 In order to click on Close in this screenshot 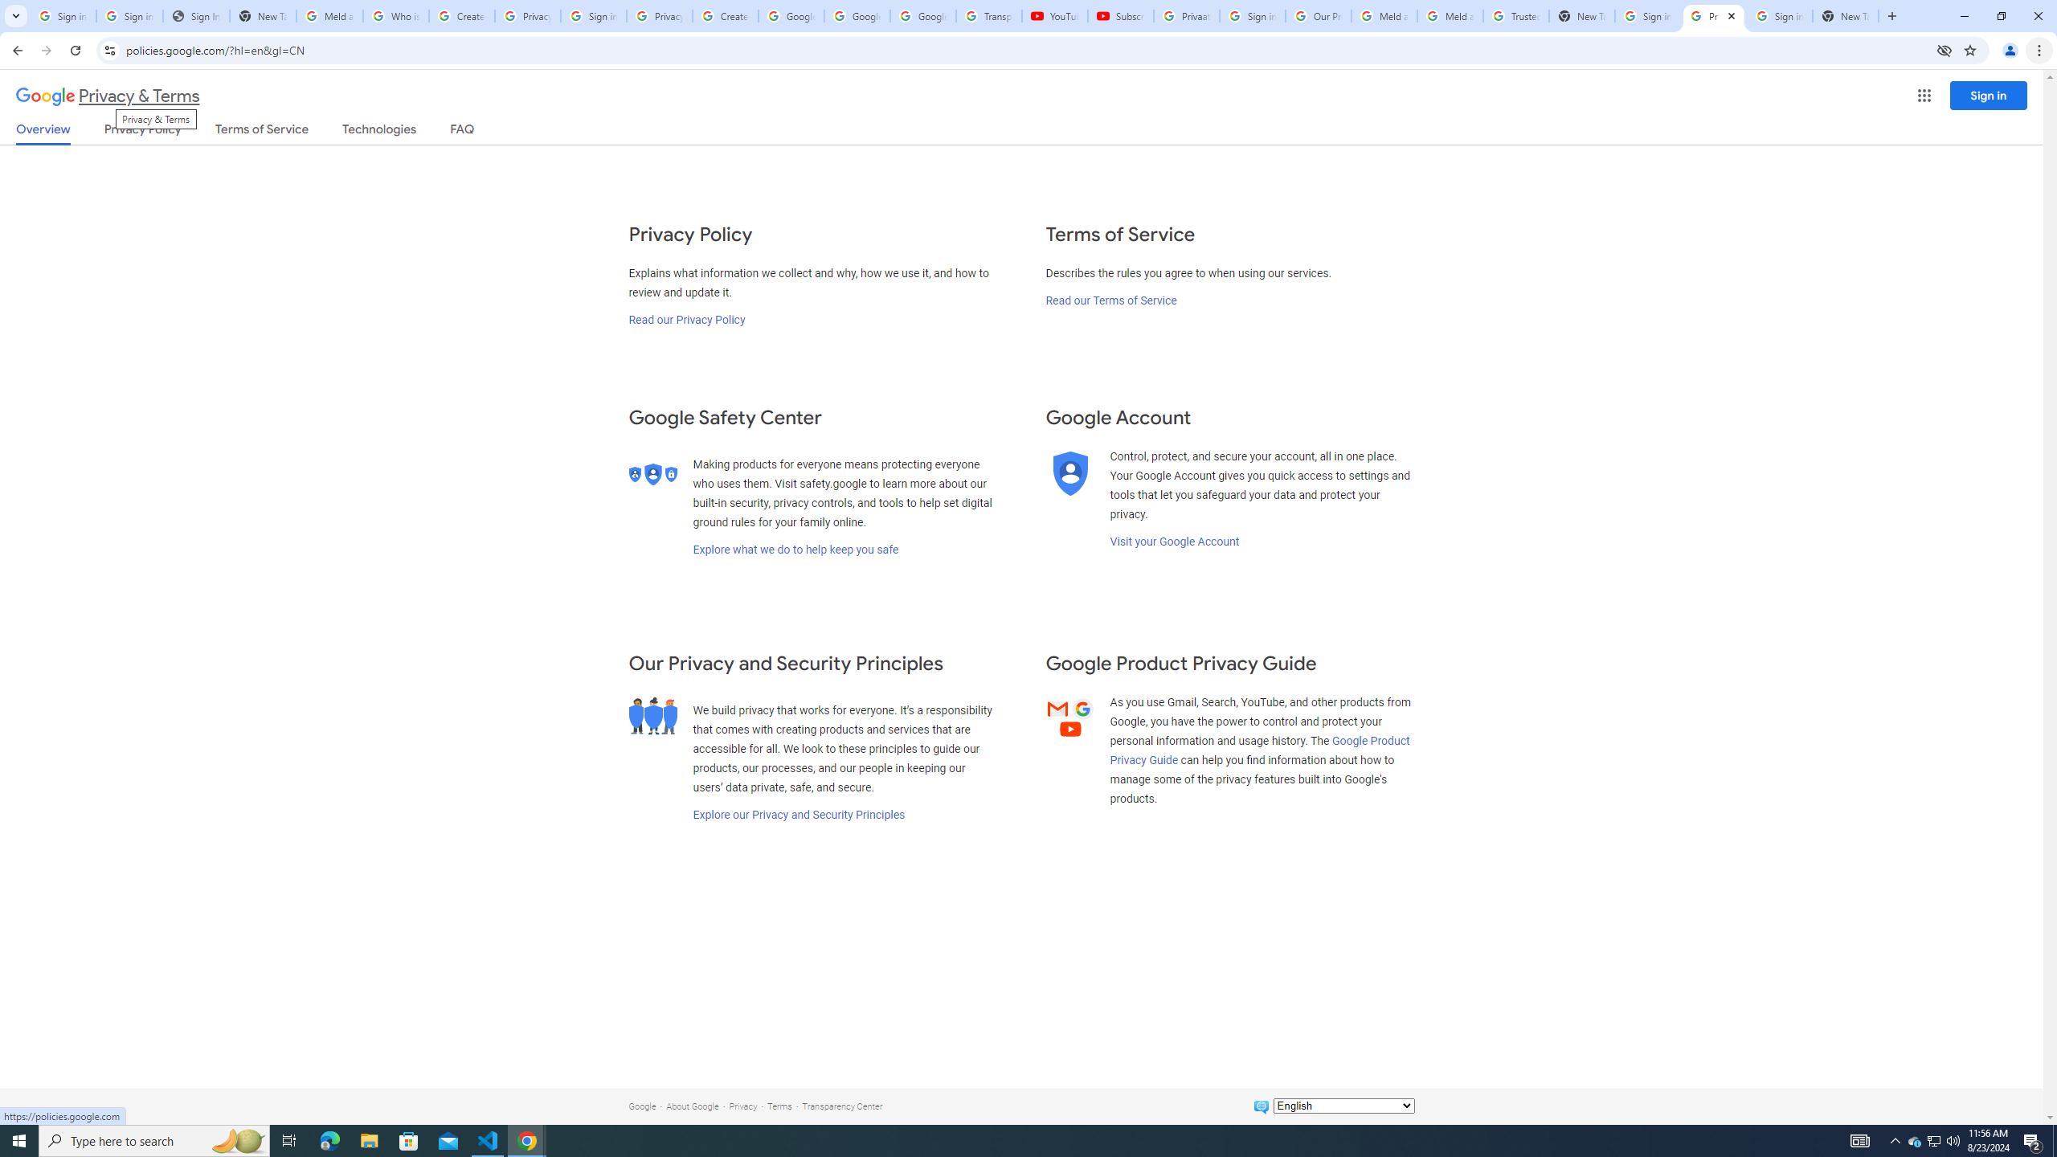, I will do `click(1731, 16)`.